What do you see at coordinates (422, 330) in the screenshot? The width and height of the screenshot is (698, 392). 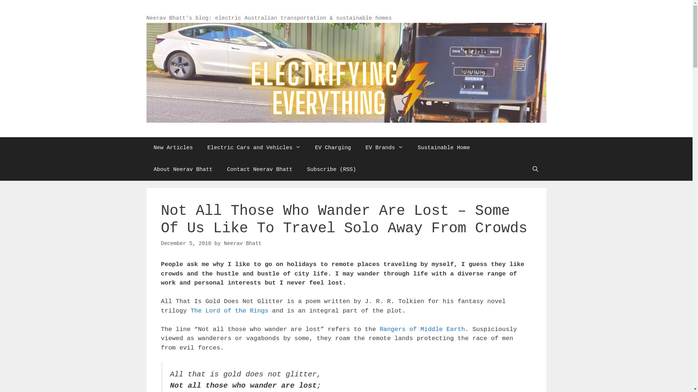 I see `Rangers of Middle Earth` at bounding box center [422, 330].